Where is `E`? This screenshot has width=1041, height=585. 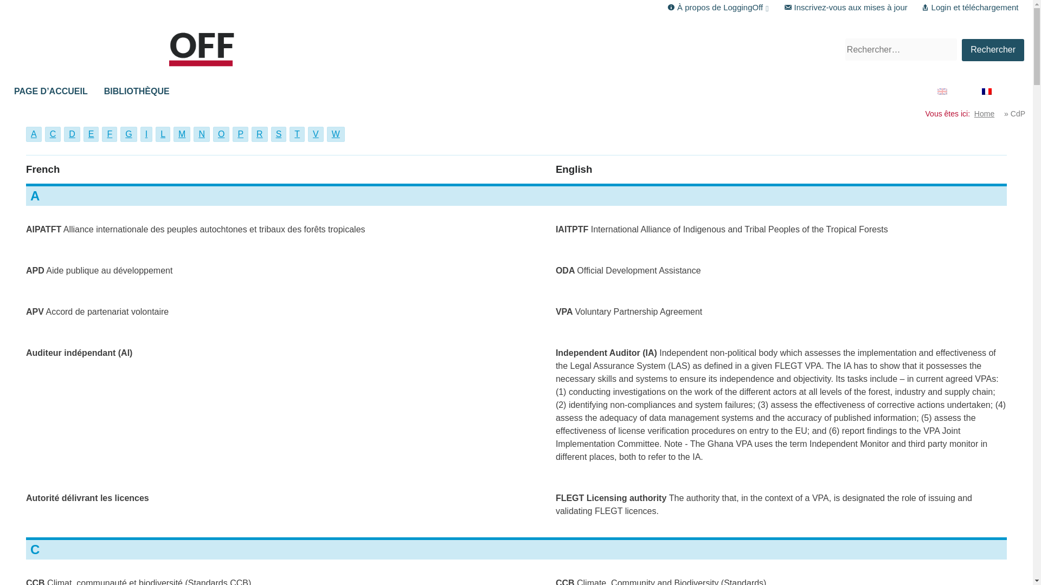
E is located at coordinates (91, 134).